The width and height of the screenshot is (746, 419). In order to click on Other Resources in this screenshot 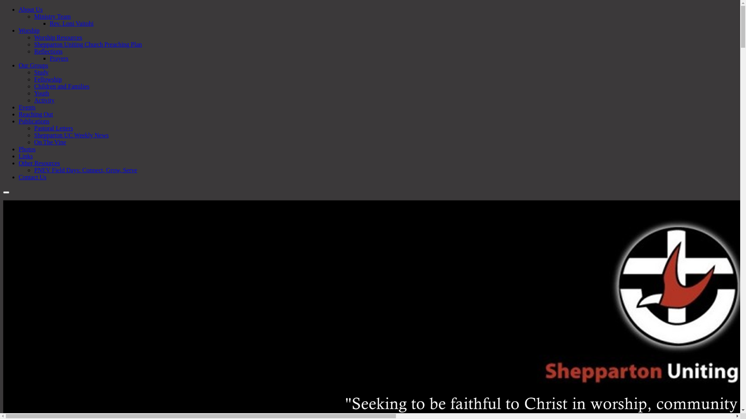, I will do `click(39, 163)`.